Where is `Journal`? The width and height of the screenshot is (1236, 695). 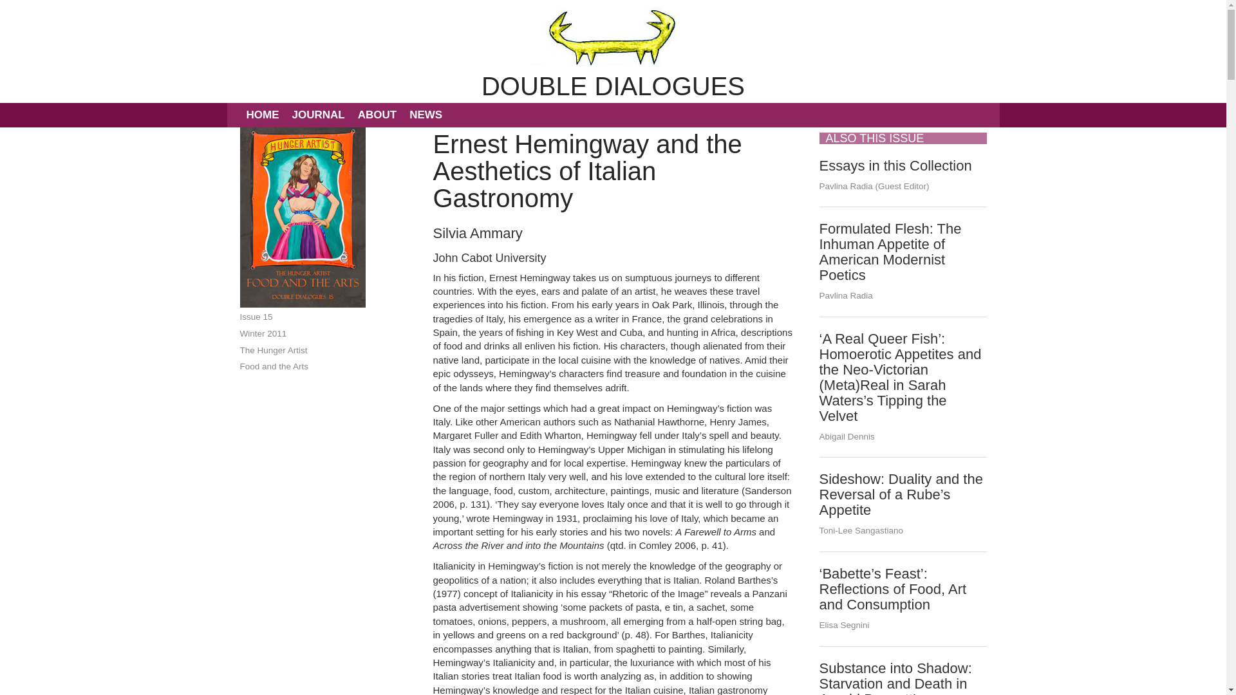 Journal is located at coordinates (318, 115).